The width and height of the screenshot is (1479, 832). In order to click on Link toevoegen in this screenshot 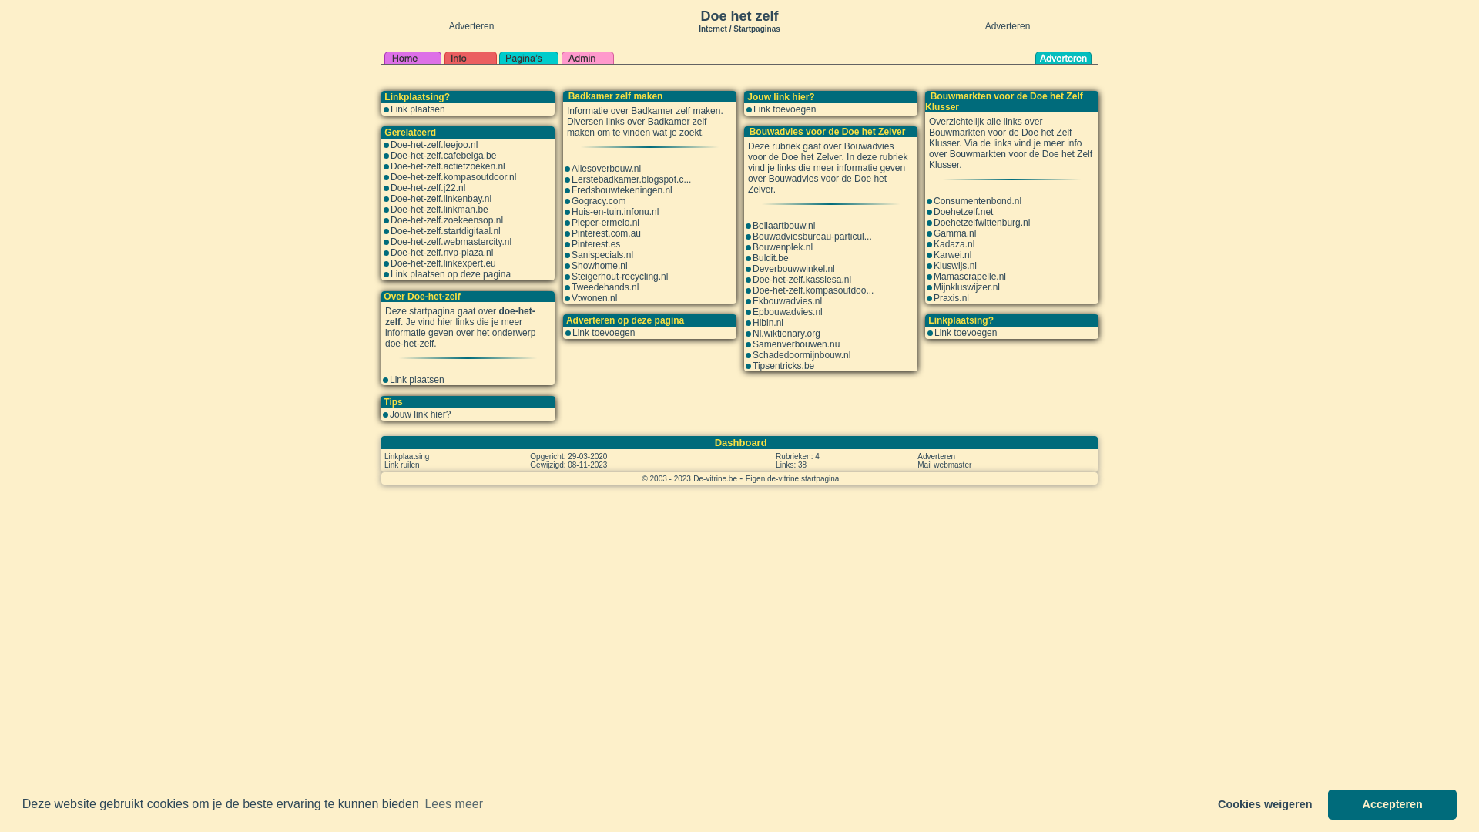, I will do `click(784, 109)`.